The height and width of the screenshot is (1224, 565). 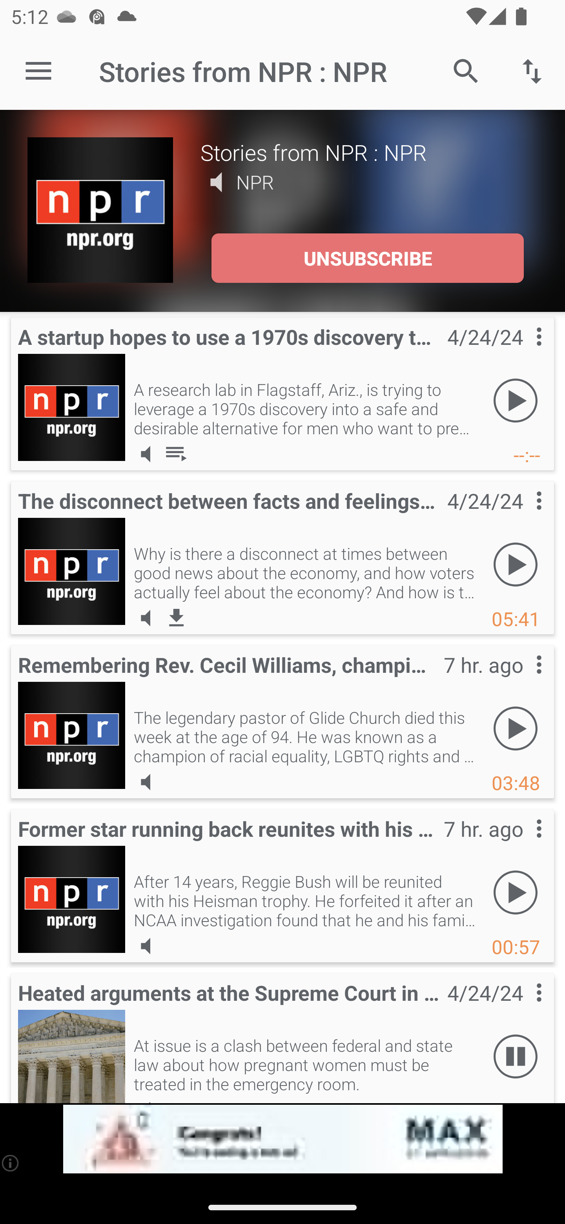 I want to click on (i), so click(x=11, y=1163).